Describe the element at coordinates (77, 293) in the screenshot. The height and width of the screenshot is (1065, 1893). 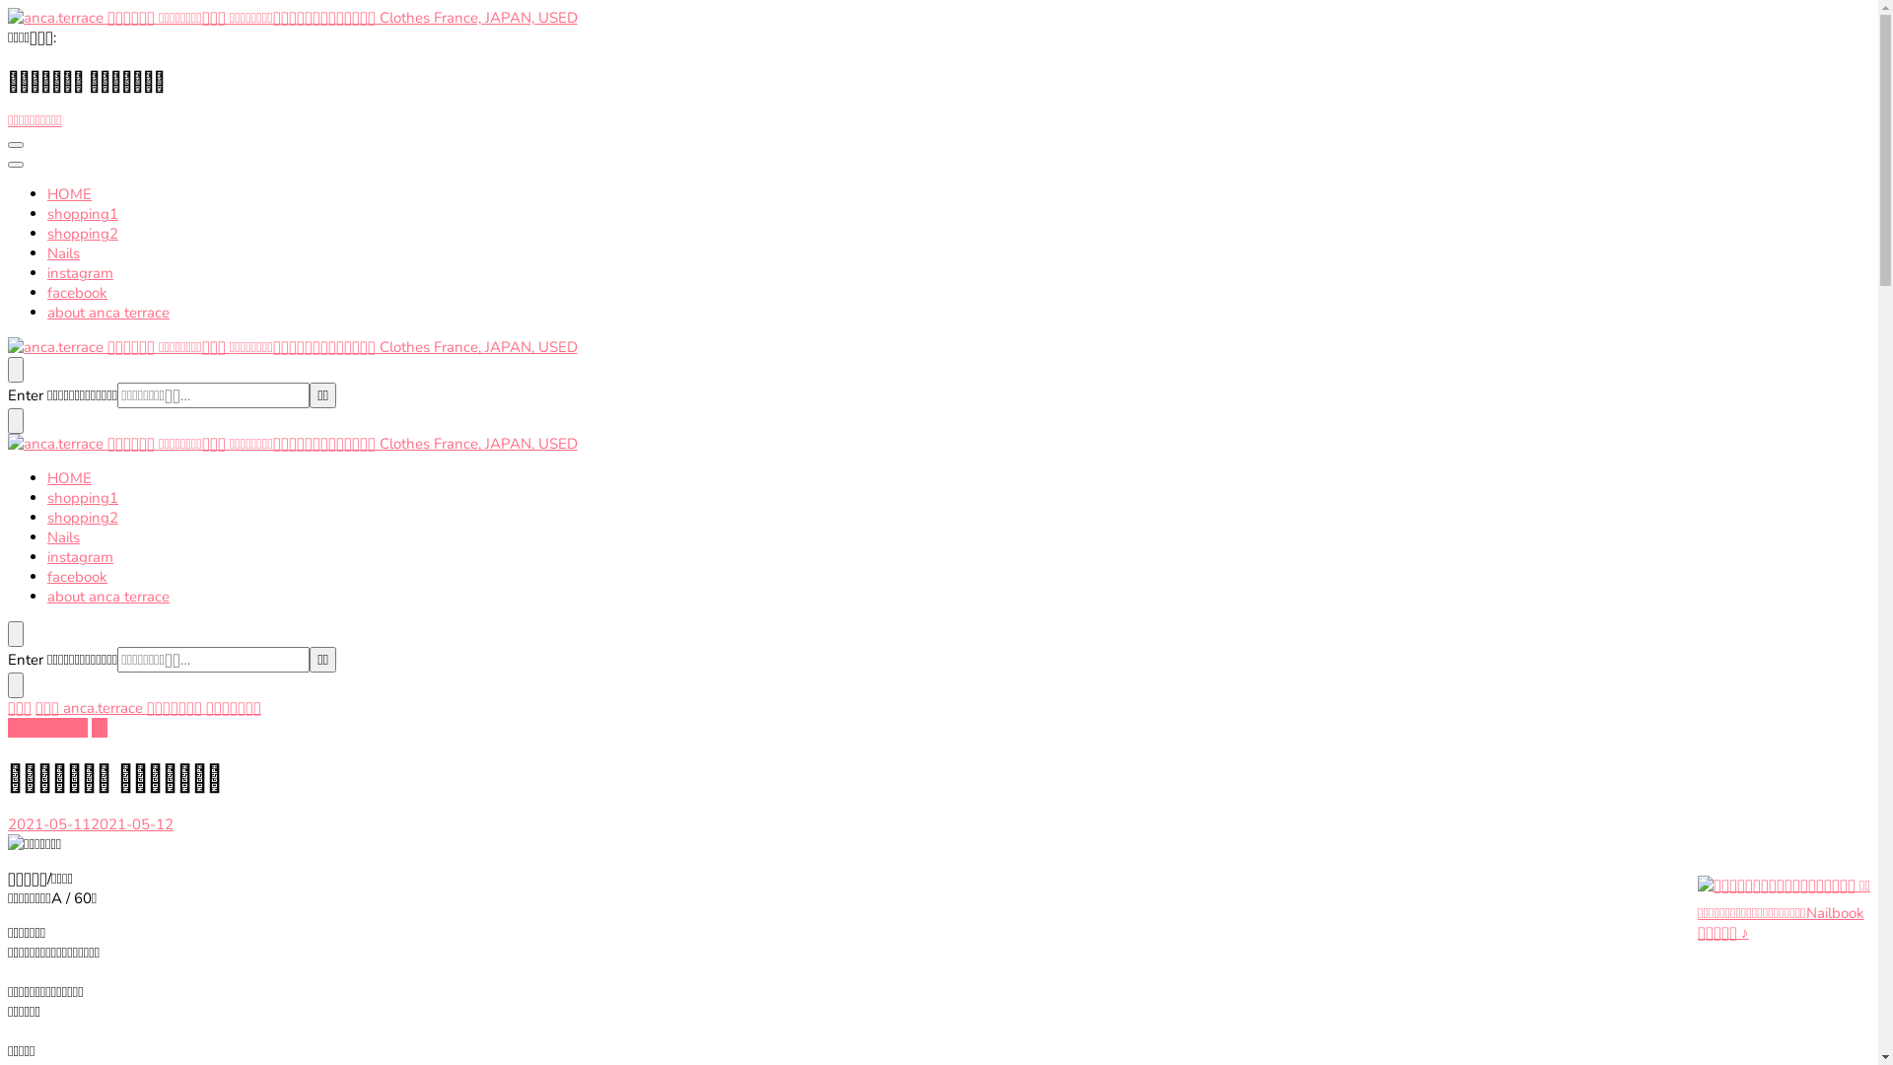
I see `facebook` at that location.